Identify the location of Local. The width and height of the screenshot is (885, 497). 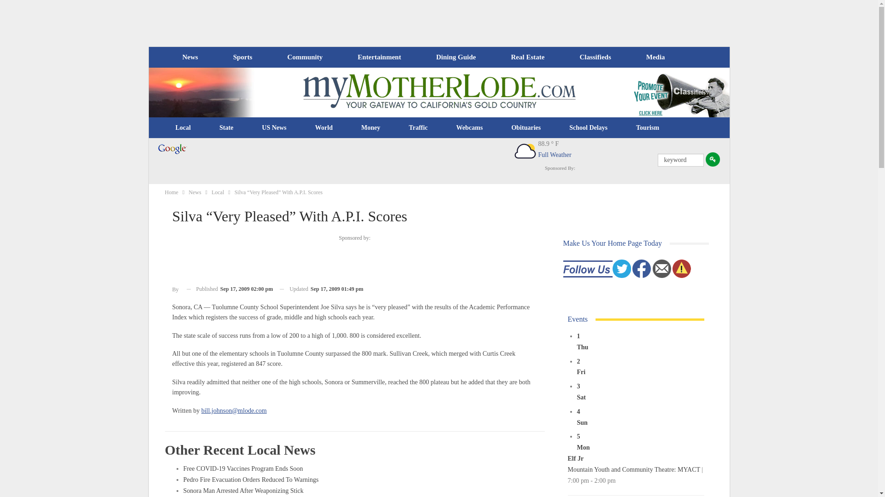
(183, 128).